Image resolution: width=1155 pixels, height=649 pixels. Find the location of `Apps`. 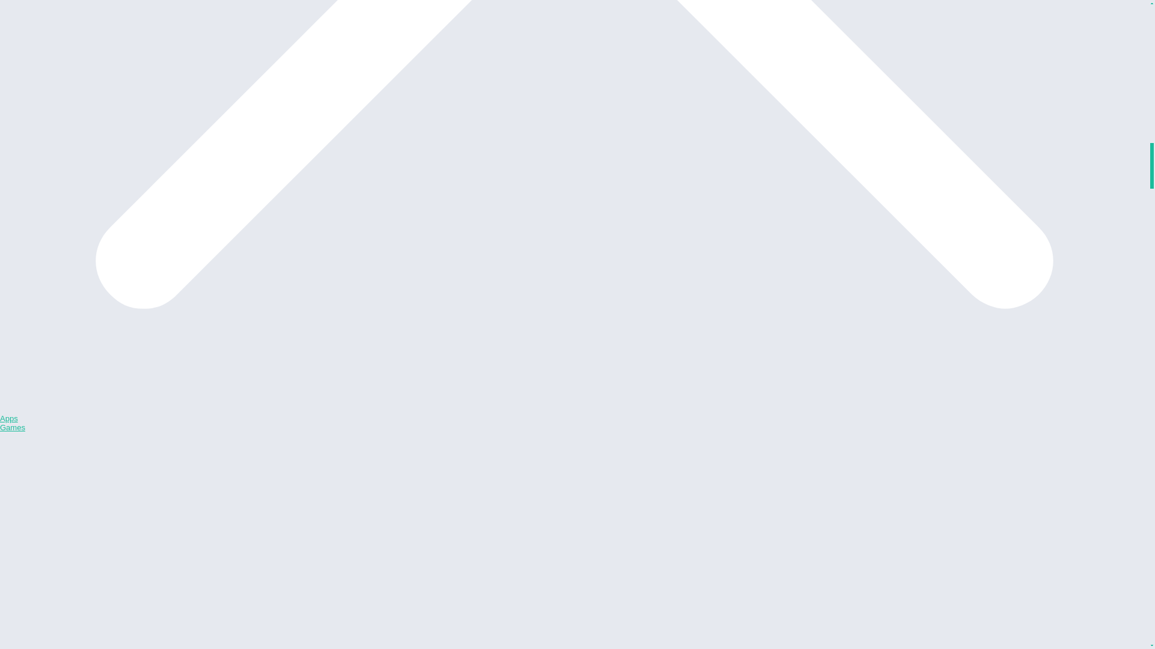

Apps is located at coordinates (9, 418).